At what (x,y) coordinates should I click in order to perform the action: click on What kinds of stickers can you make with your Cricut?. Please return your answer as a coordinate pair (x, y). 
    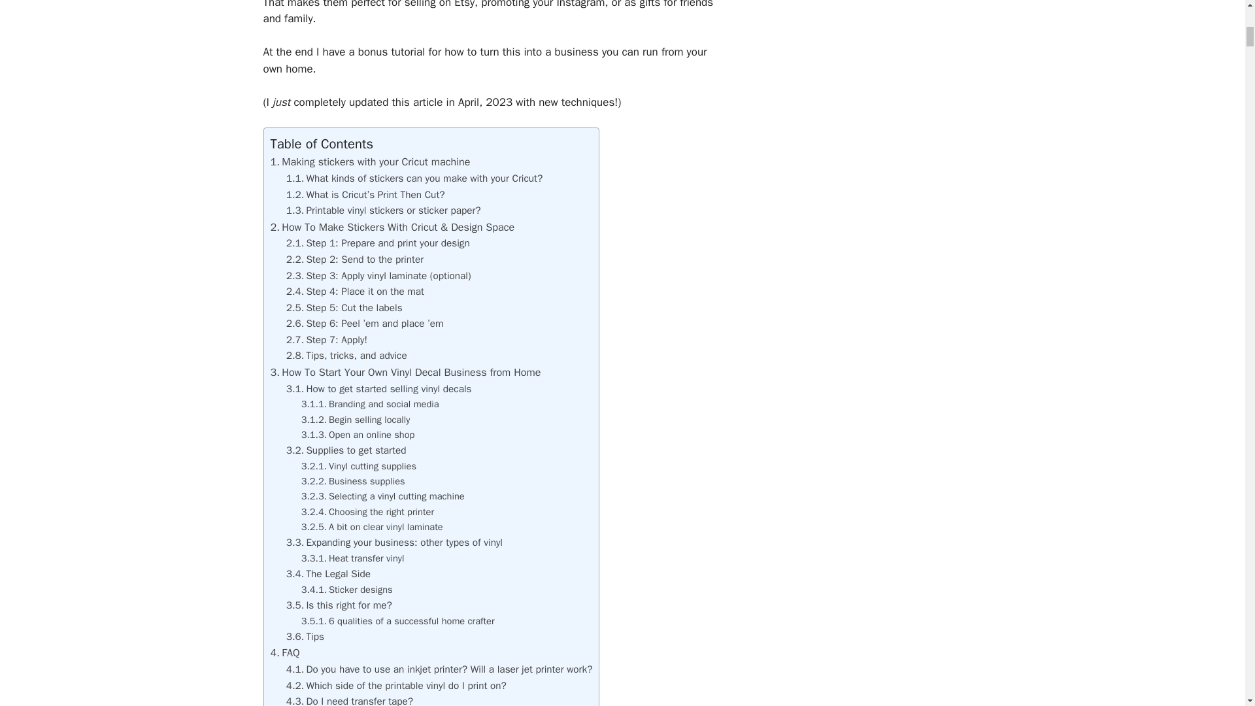
    Looking at the image, I should click on (414, 178).